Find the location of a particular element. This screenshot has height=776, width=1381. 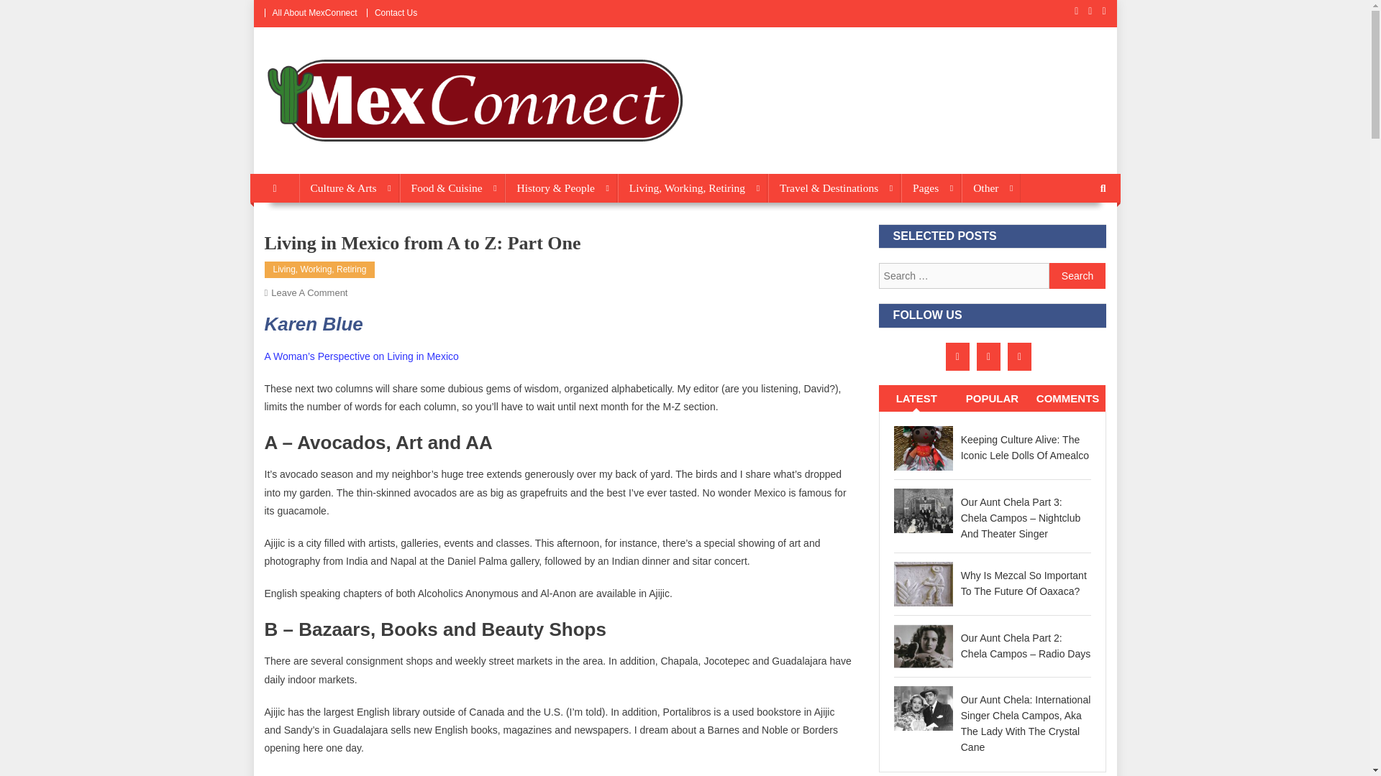

Living, Working, Retiring is located at coordinates (692, 188).